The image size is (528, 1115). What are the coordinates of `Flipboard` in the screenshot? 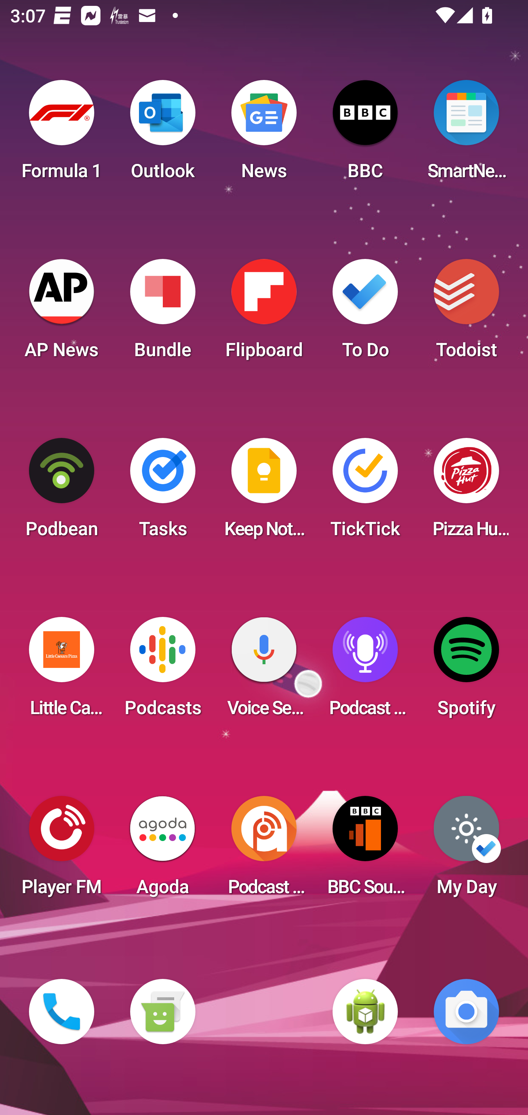 It's located at (264, 313).